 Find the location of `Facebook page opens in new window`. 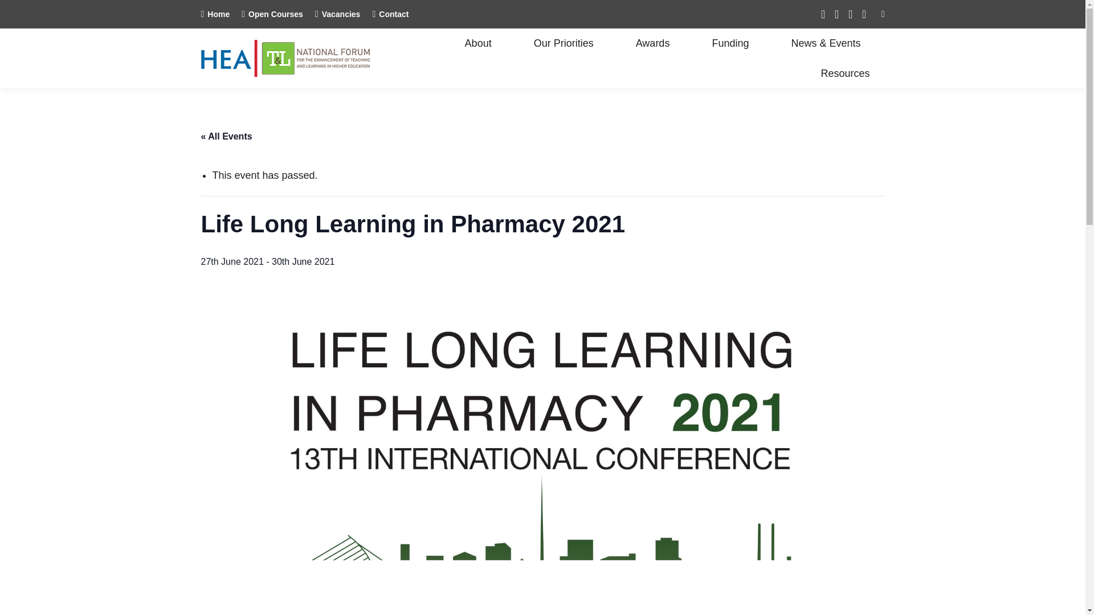

Facebook page opens in new window is located at coordinates (850, 14).